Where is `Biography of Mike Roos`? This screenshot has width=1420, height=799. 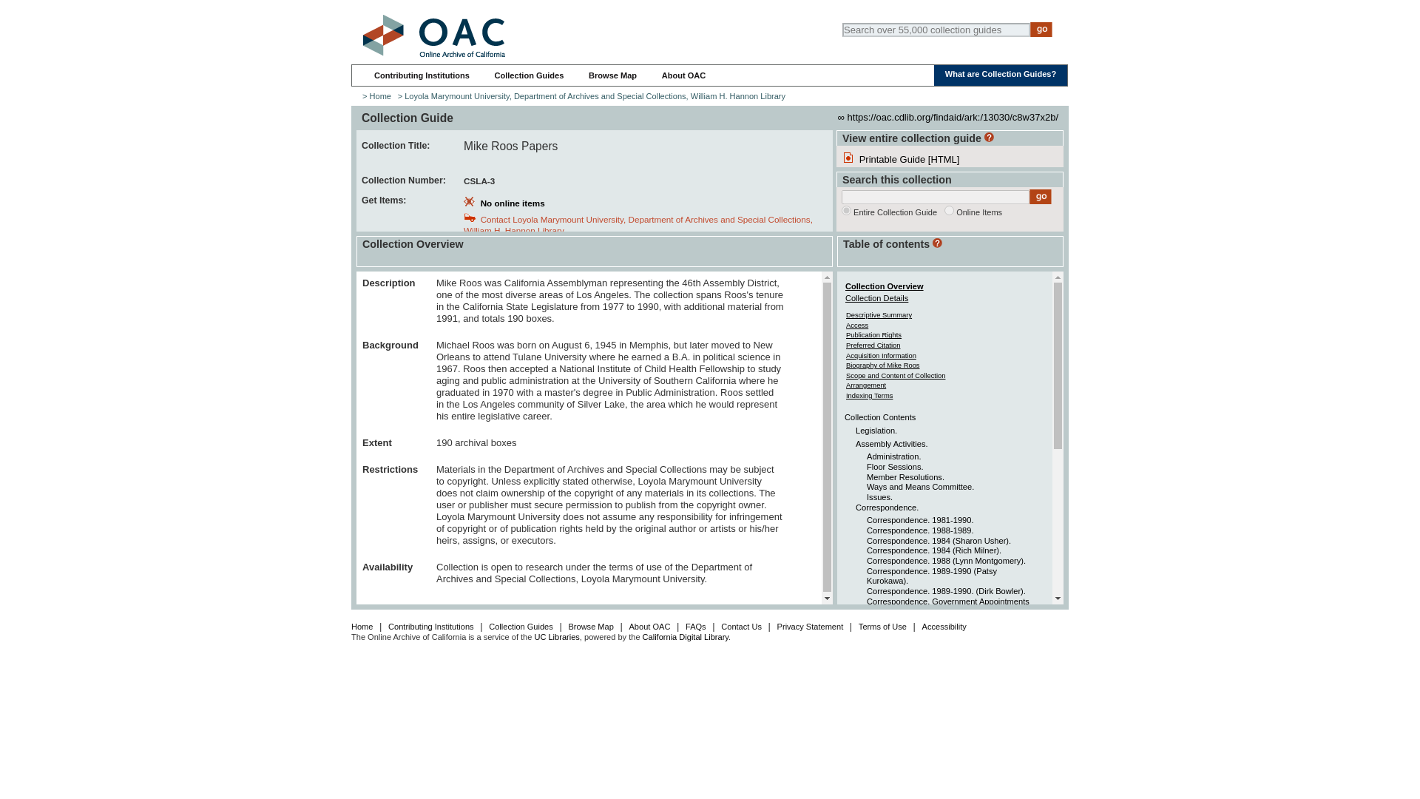
Biography of Mike Roos is located at coordinates (883, 365).